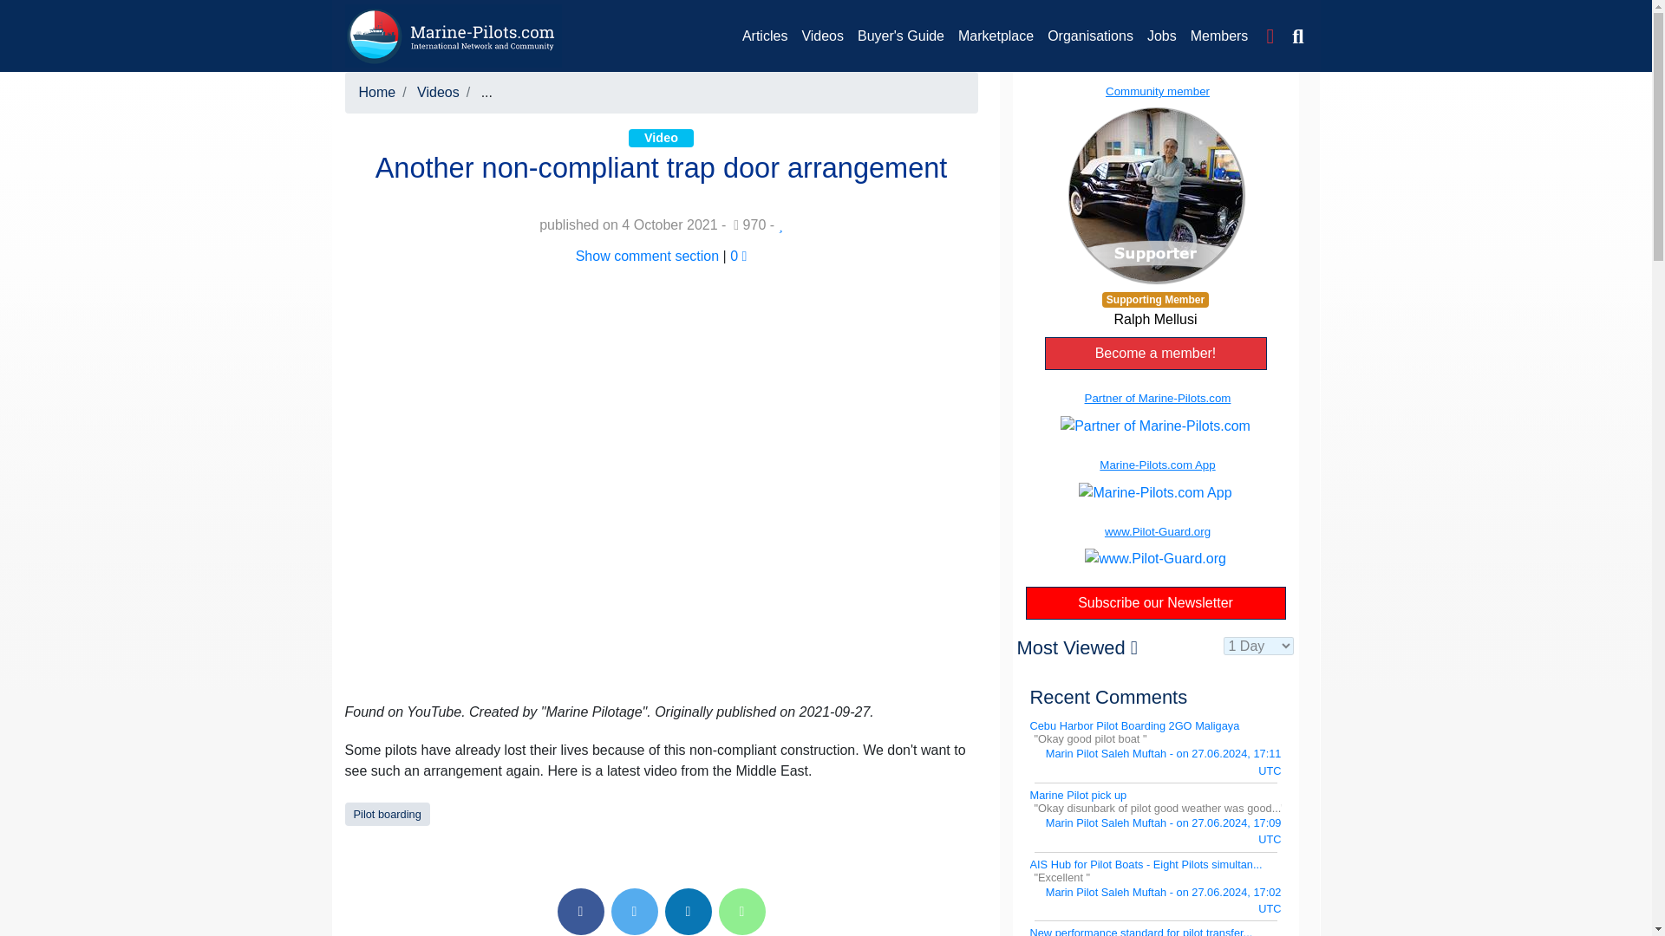 The image size is (1665, 936). I want to click on 970, so click(749, 224).